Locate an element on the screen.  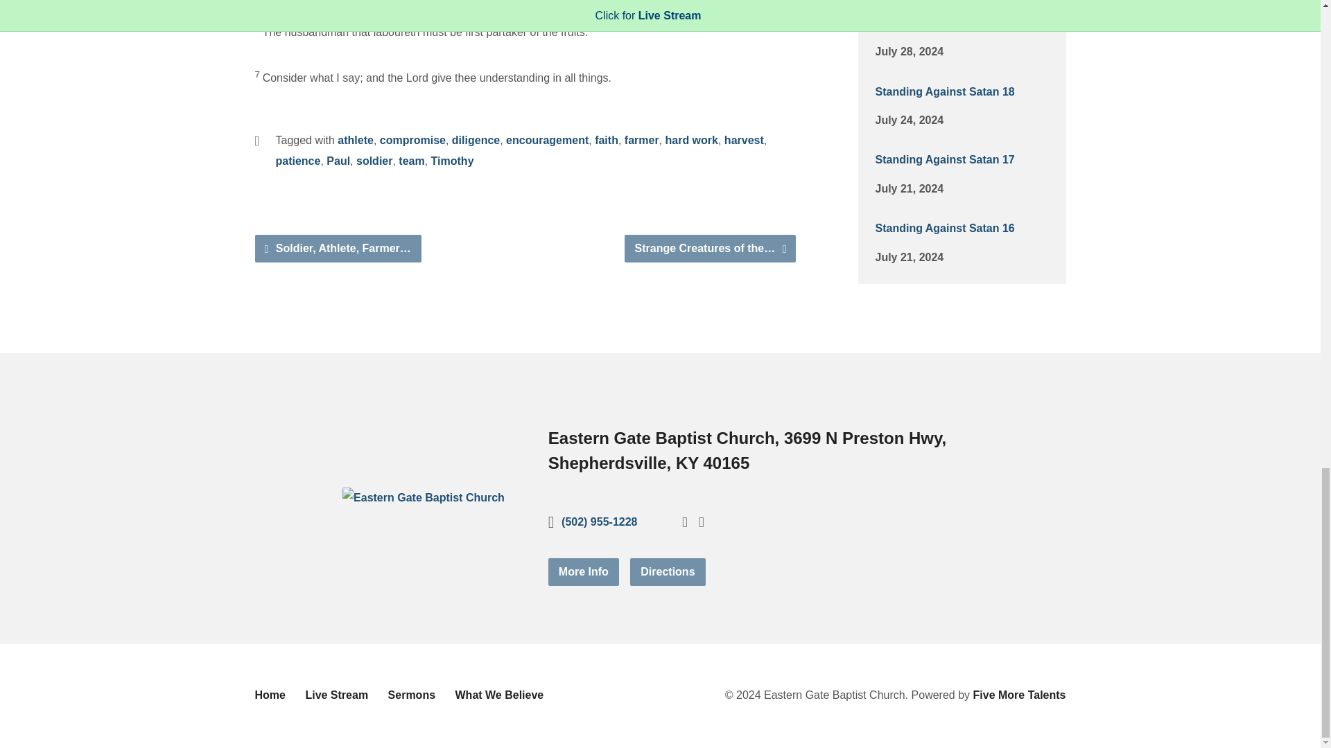
Standing Against Satan 17 is located at coordinates (944, 159).